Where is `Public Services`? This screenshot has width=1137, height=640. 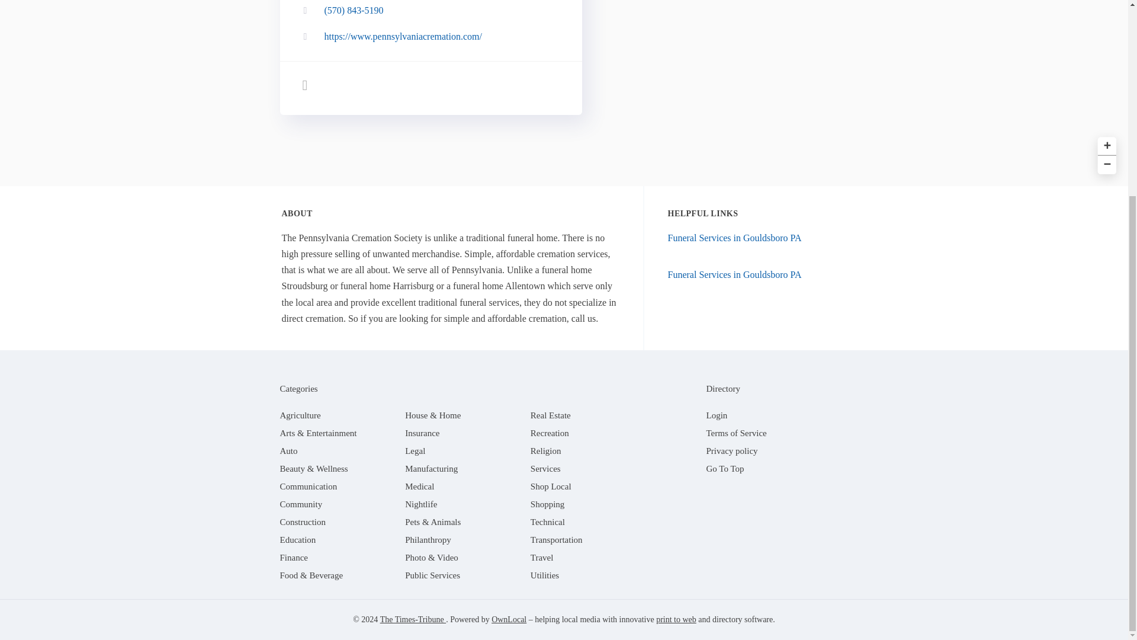
Public Services is located at coordinates (432, 575).